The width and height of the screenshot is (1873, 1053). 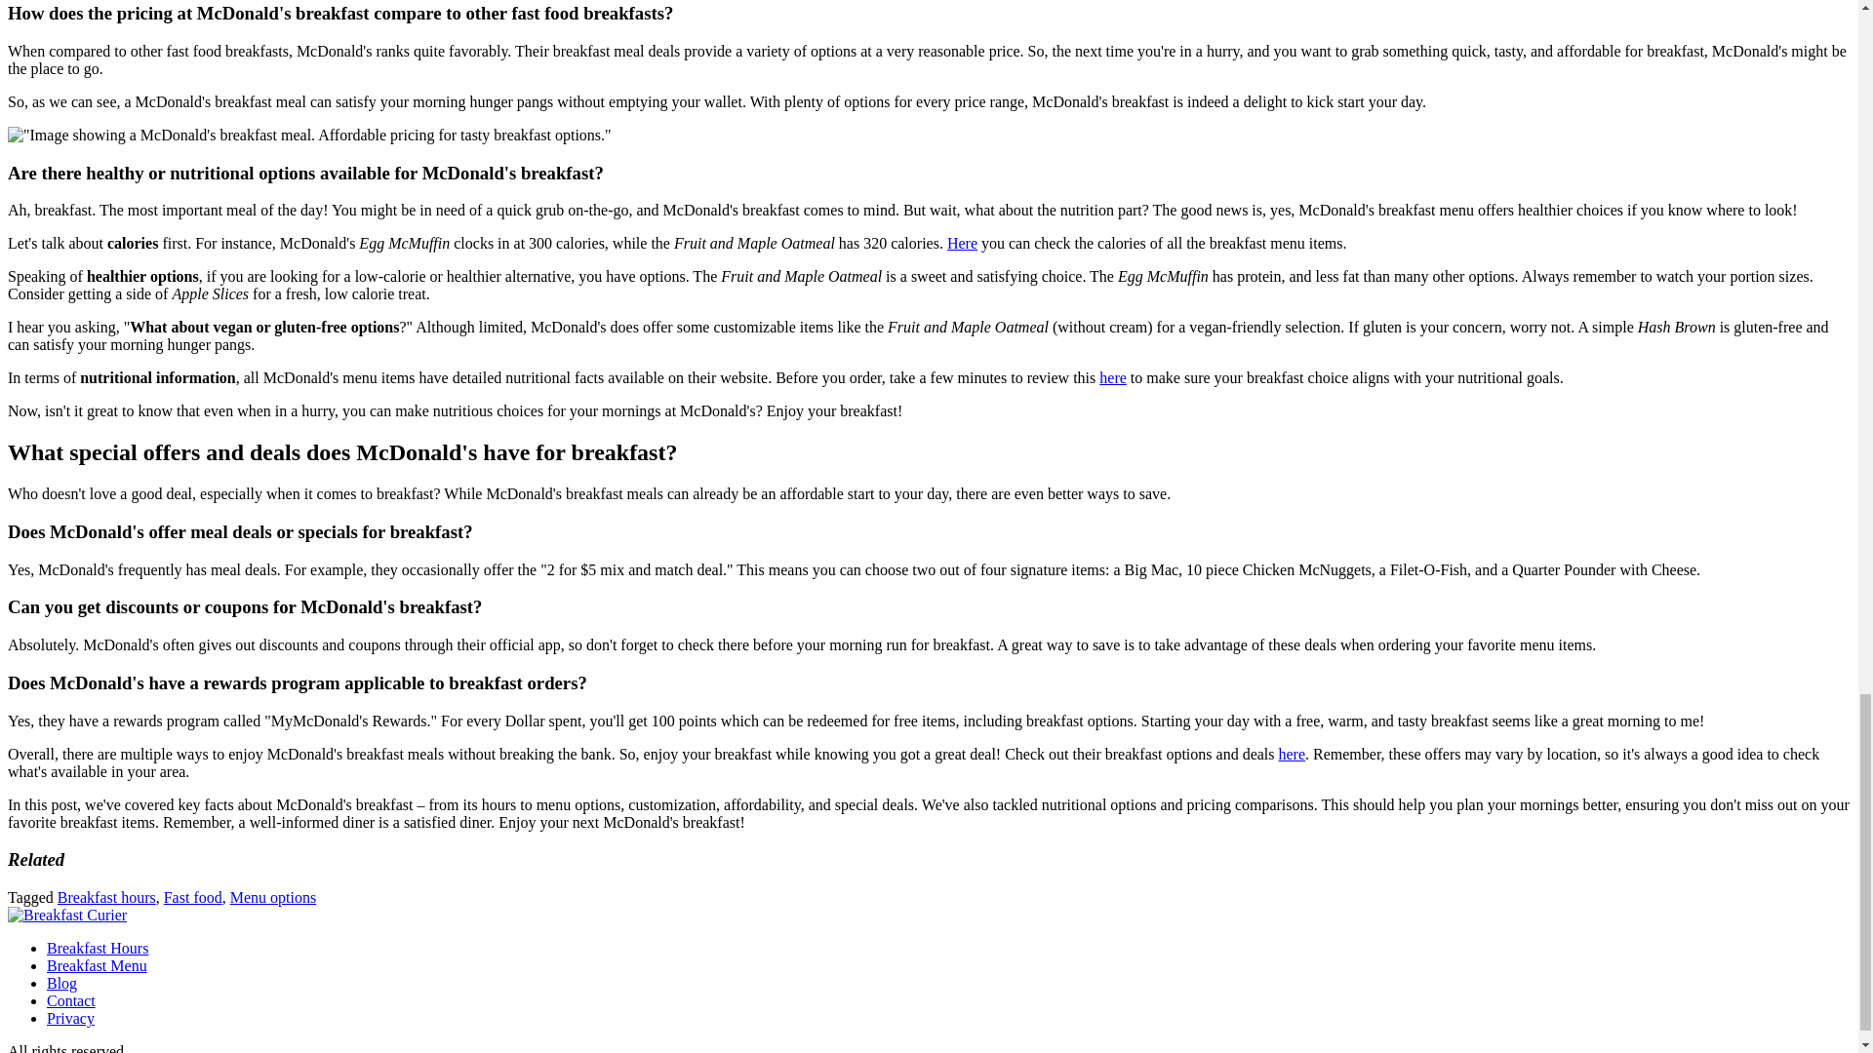 What do you see at coordinates (273, 897) in the screenshot?
I see `Menu options` at bounding box center [273, 897].